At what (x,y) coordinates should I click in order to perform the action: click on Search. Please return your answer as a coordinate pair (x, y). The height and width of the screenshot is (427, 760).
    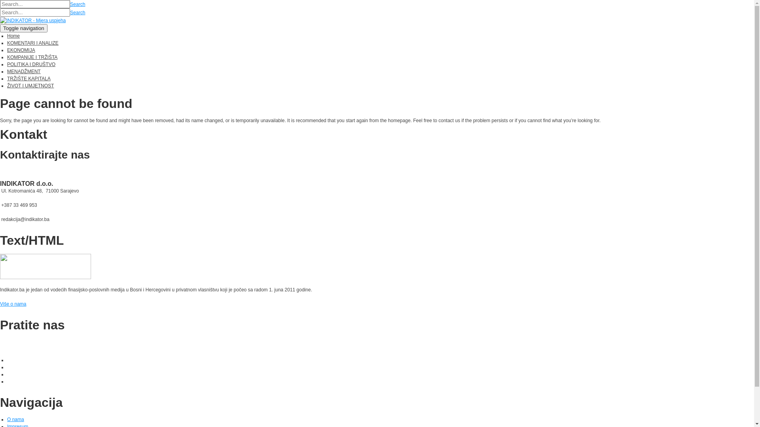
    Looking at the image, I should click on (78, 4).